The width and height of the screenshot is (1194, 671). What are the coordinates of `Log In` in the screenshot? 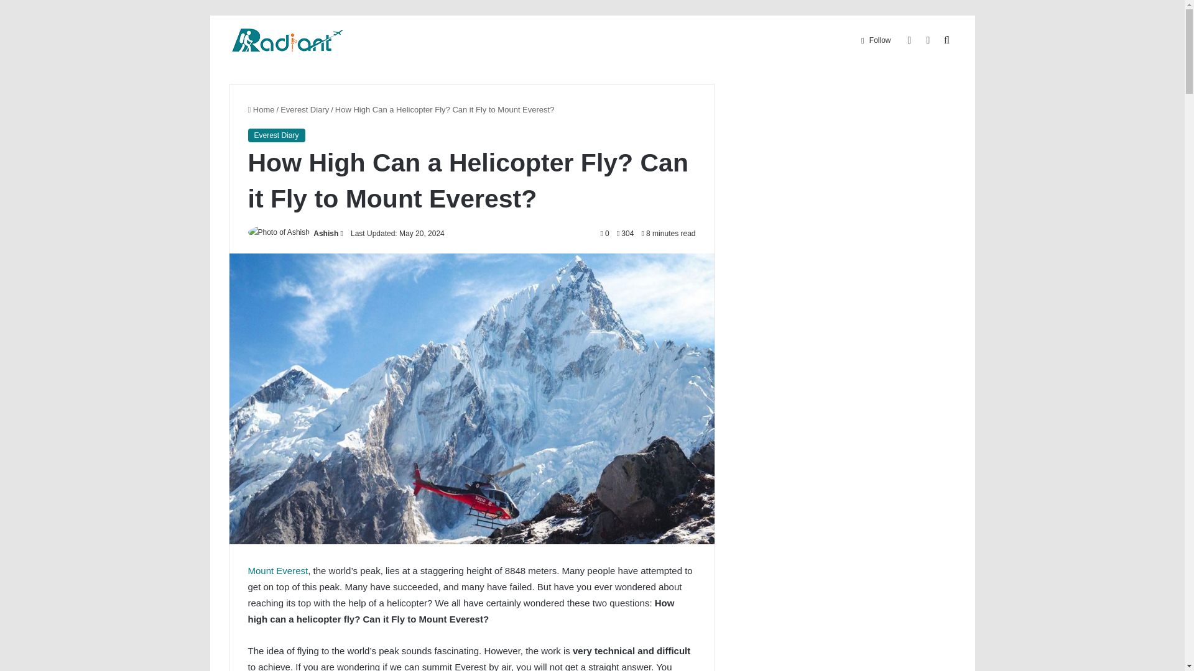 It's located at (909, 40).